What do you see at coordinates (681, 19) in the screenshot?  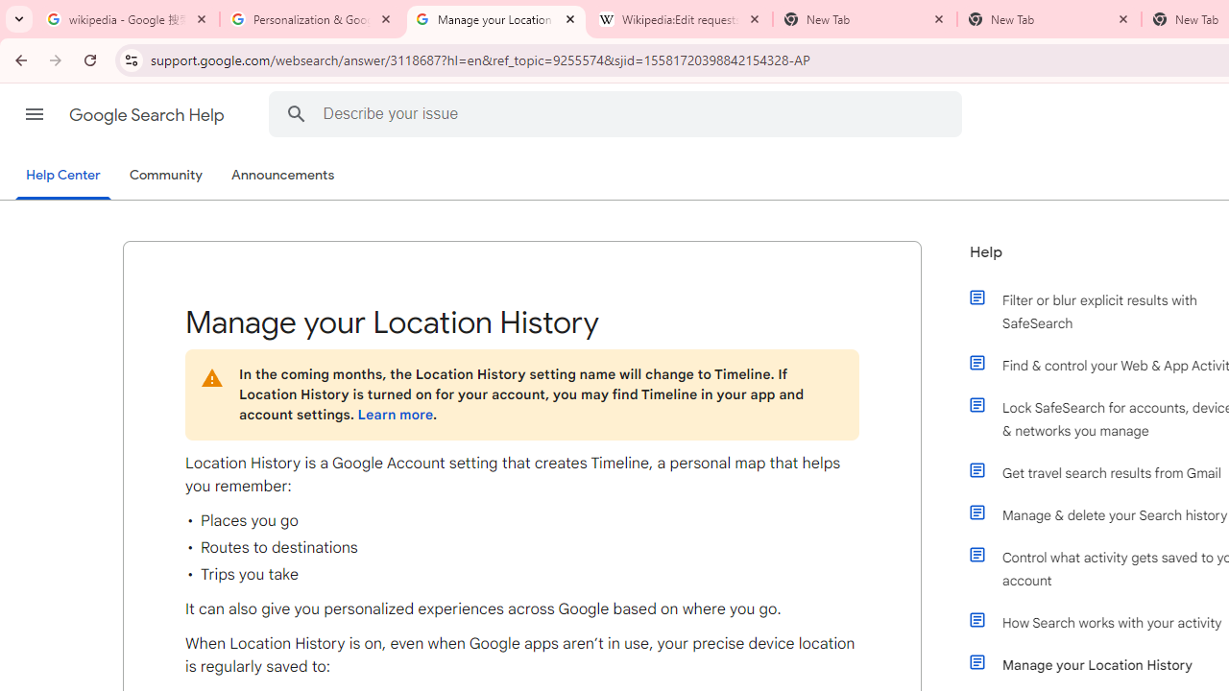 I see `Wikipedia:Edit requests - Wikipedia` at bounding box center [681, 19].